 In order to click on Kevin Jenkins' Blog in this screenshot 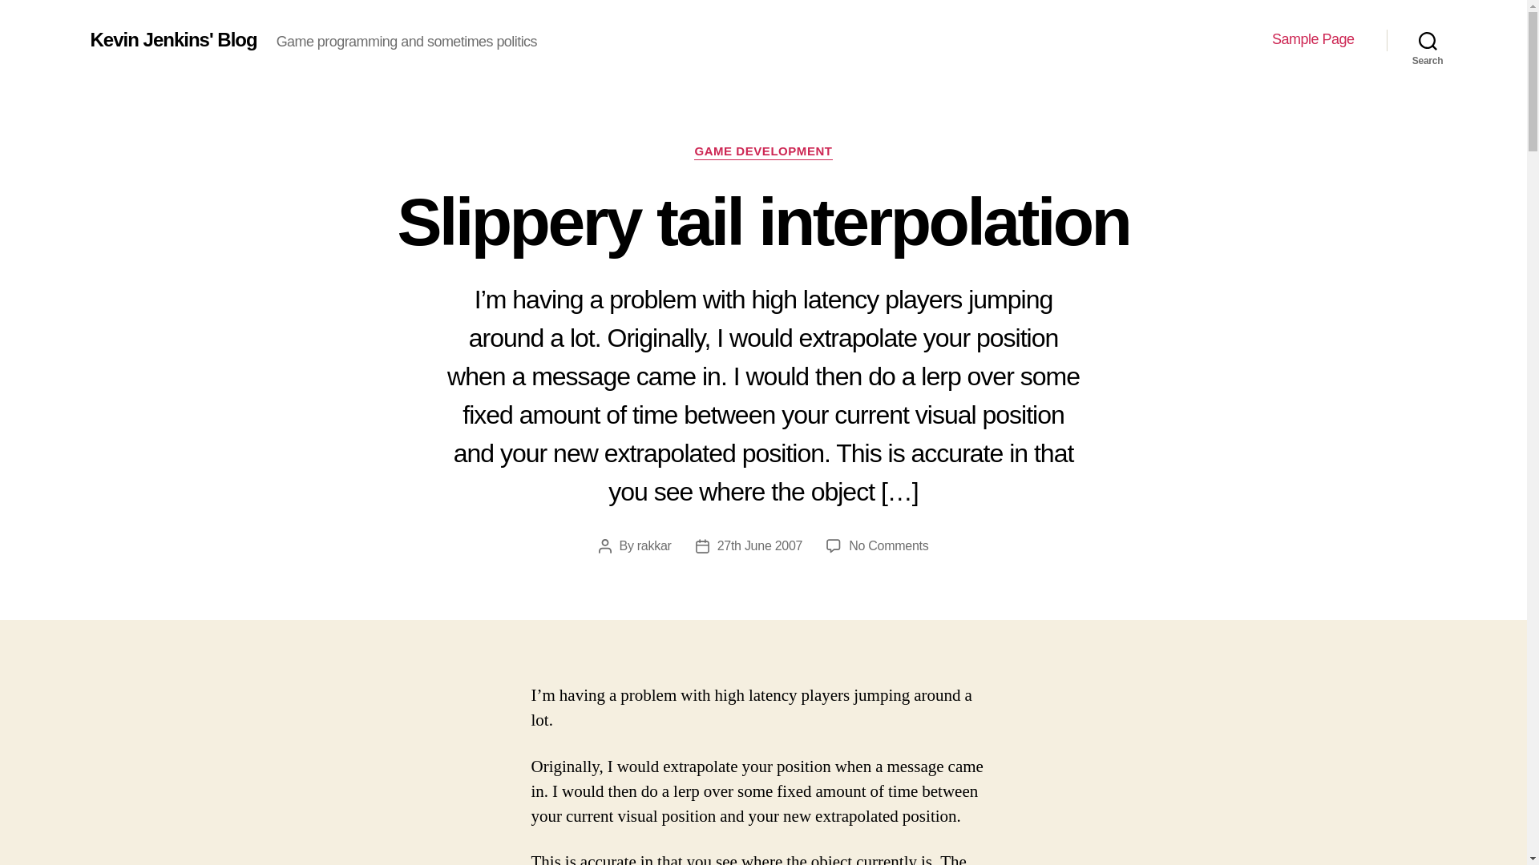, I will do `click(1313, 39)`.